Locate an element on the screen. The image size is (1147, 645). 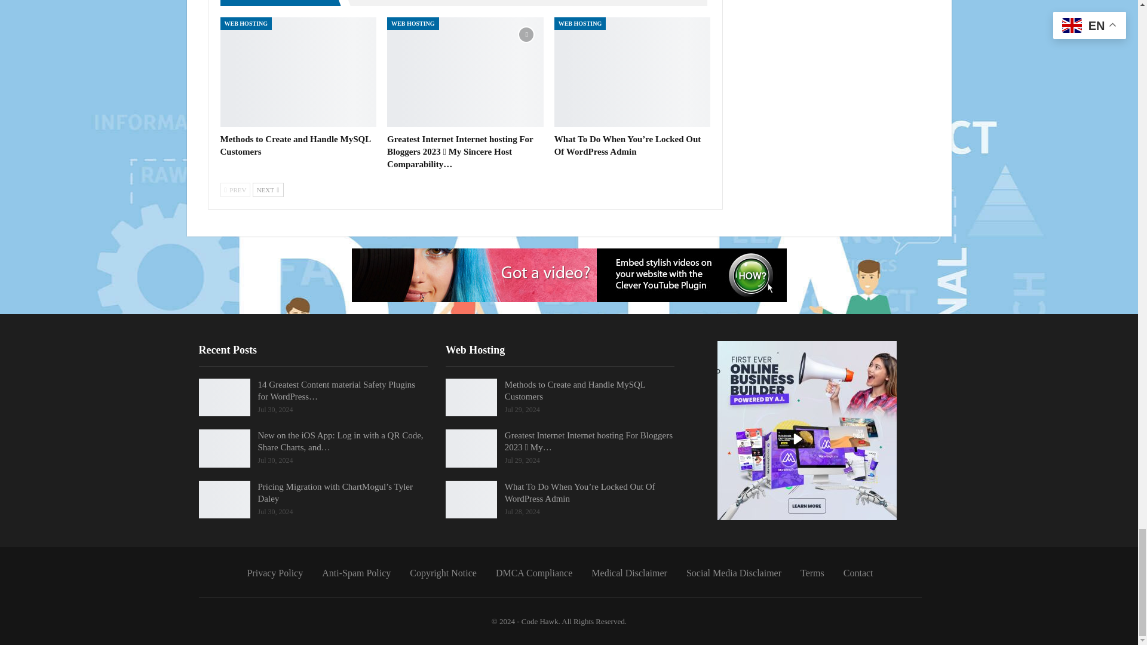
Next is located at coordinates (268, 190).